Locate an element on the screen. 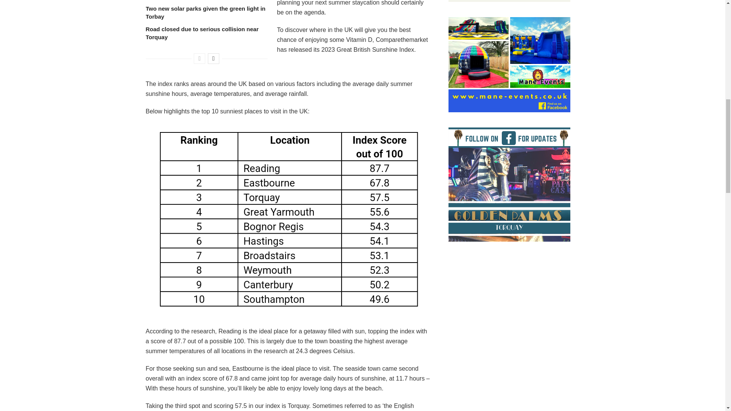 Image resolution: width=731 pixels, height=411 pixels. Next is located at coordinates (213, 59).